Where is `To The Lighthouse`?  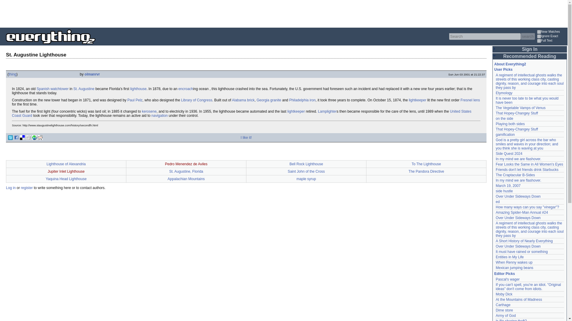
To The Lighthouse is located at coordinates (426, 164).